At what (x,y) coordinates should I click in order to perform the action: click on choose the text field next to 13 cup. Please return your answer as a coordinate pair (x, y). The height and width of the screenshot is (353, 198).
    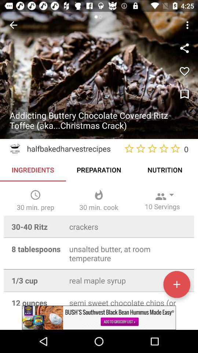
    Looking at the image, I should click on (128, 280).